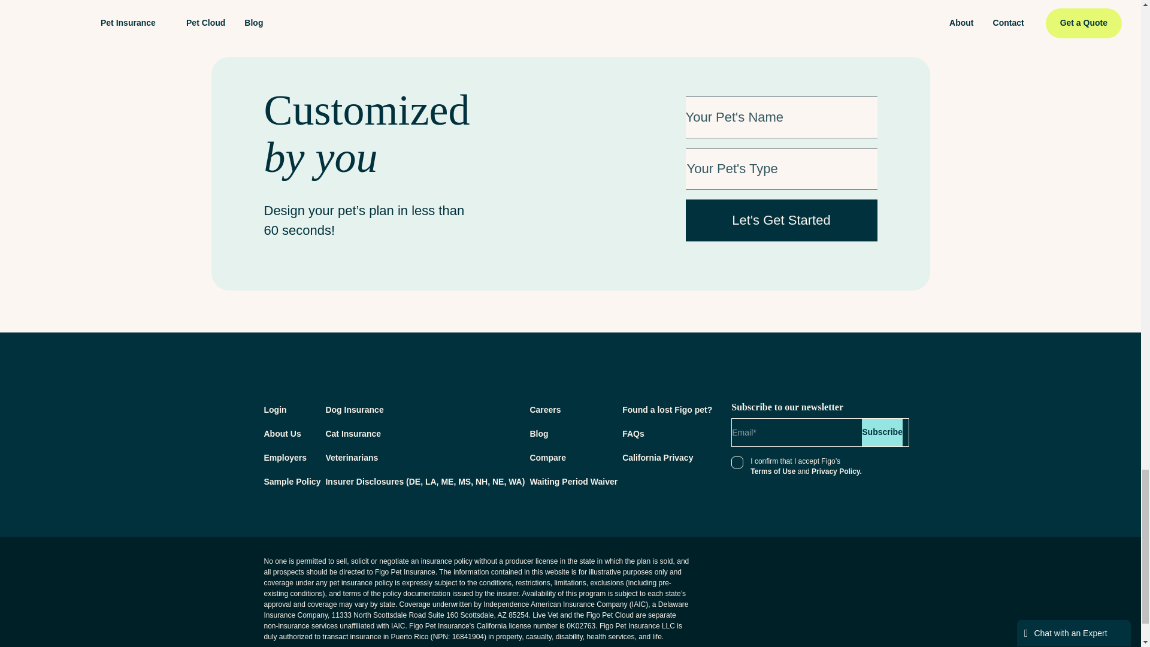  What do you see at coordinates (862, 570) in the screenshot?
I see `opens in a new window ` at bounding box center [862, 570].